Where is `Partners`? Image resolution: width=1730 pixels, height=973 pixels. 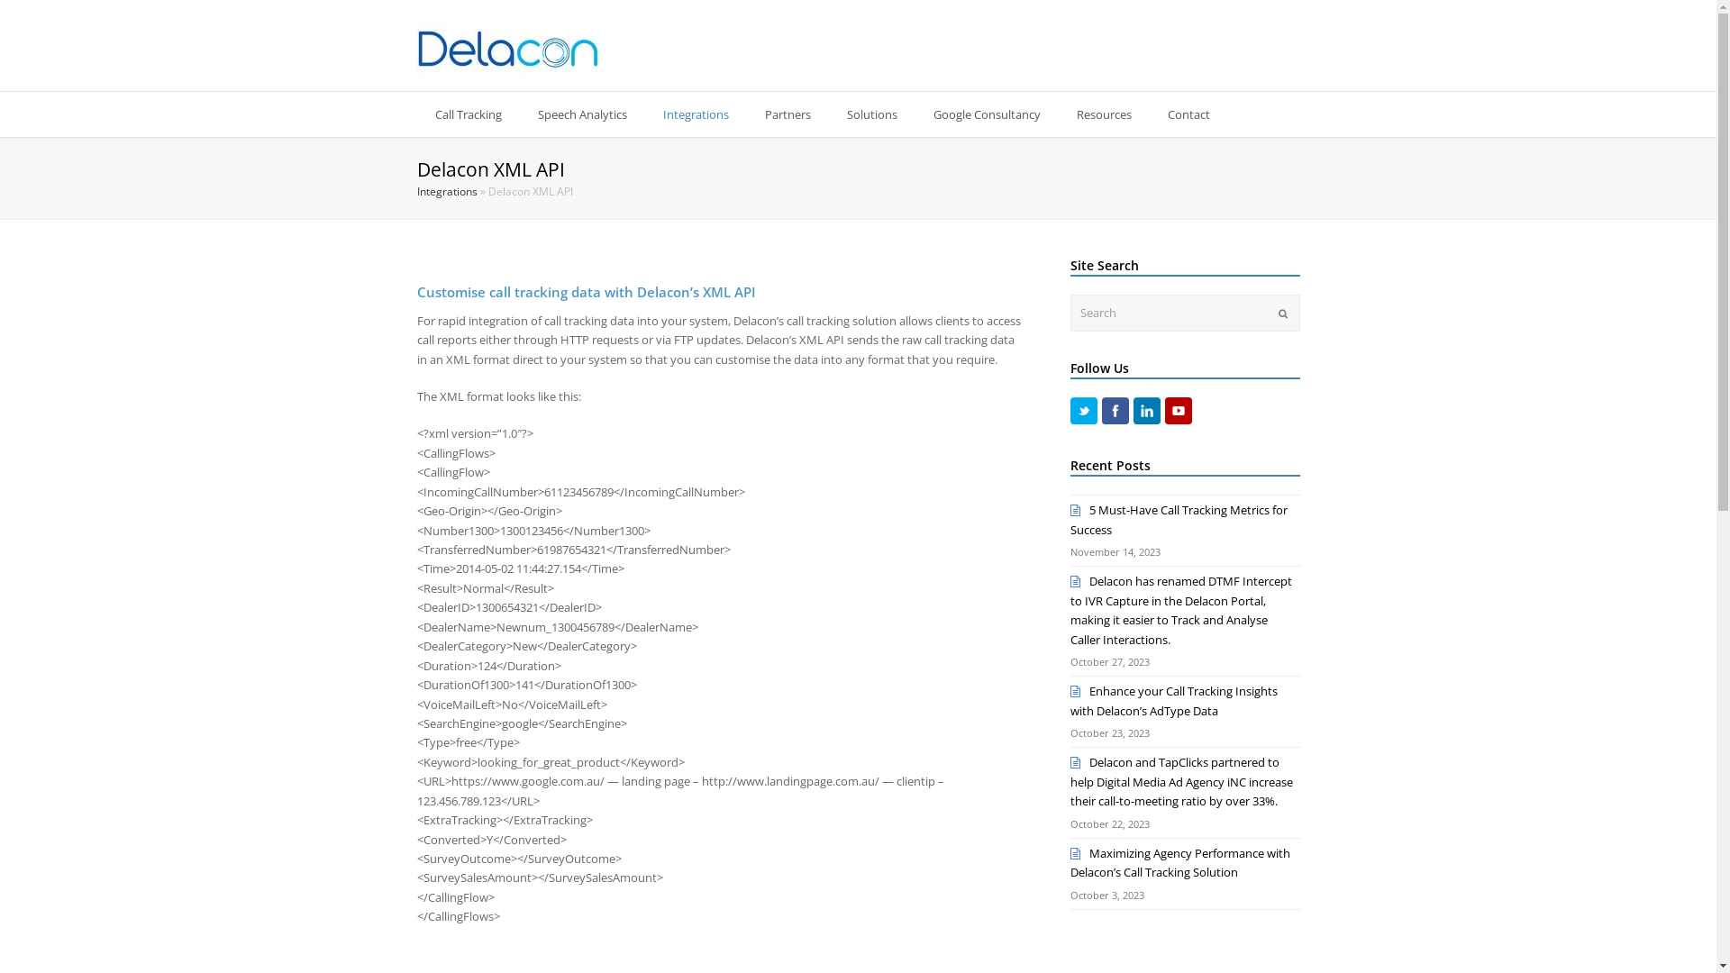
Partners is located at coordinates (788, 114).